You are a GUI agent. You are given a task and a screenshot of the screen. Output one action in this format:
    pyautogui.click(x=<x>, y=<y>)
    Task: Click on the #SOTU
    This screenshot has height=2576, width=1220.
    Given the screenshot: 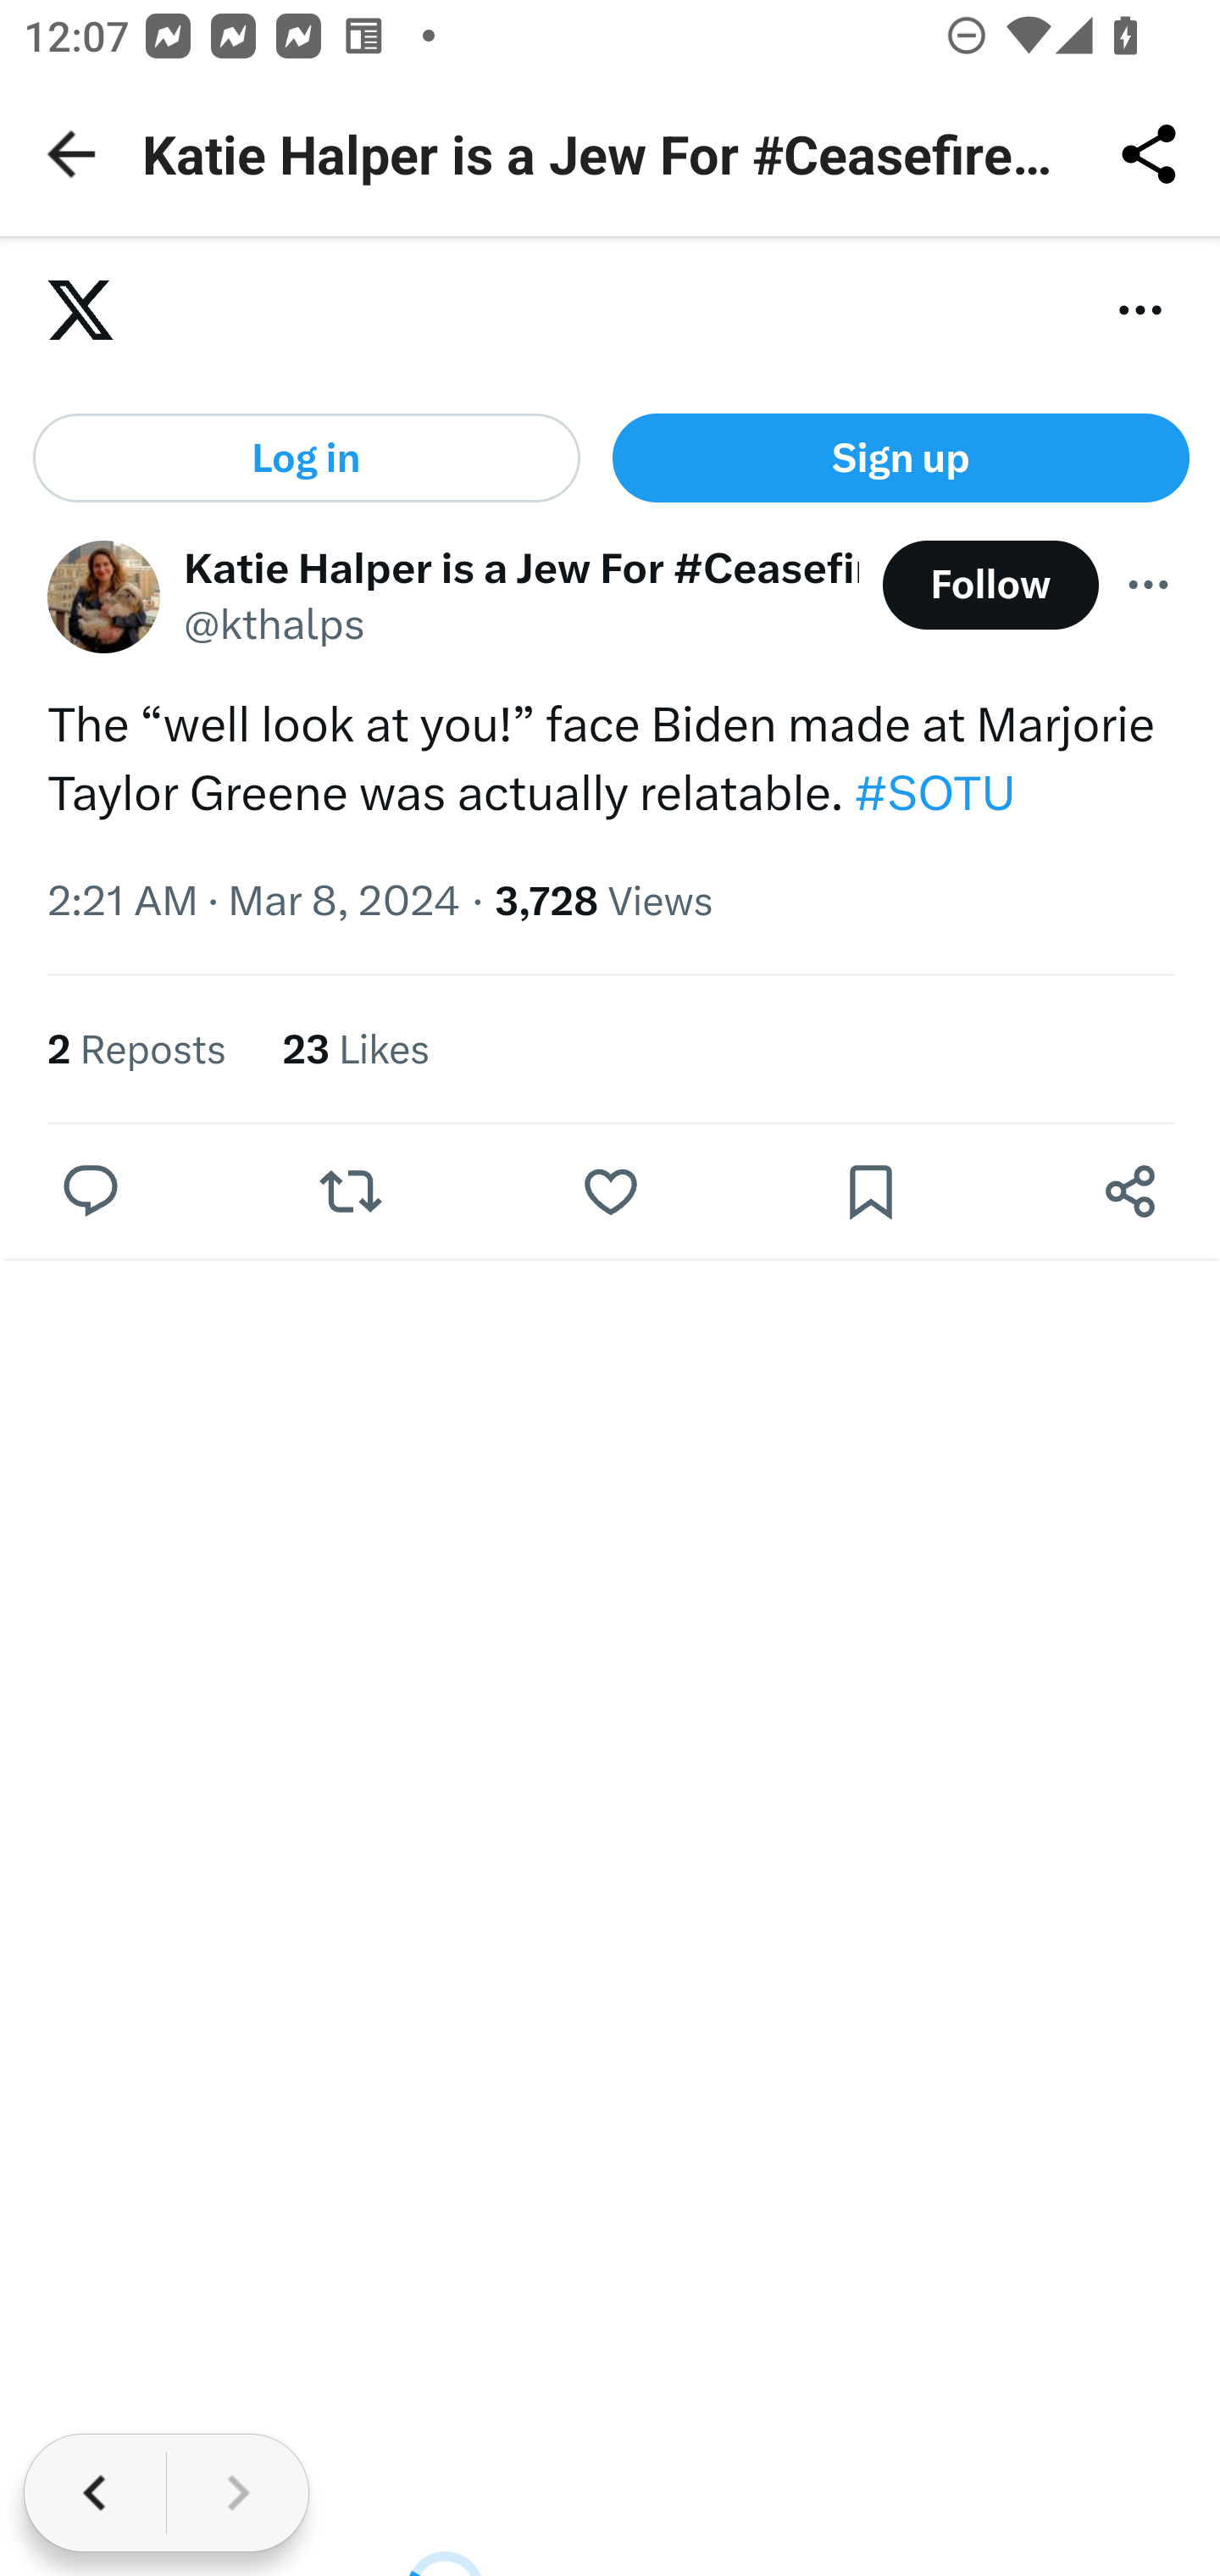 What is the action you would take?
    pyautogui.click(x=934, y=795)
    